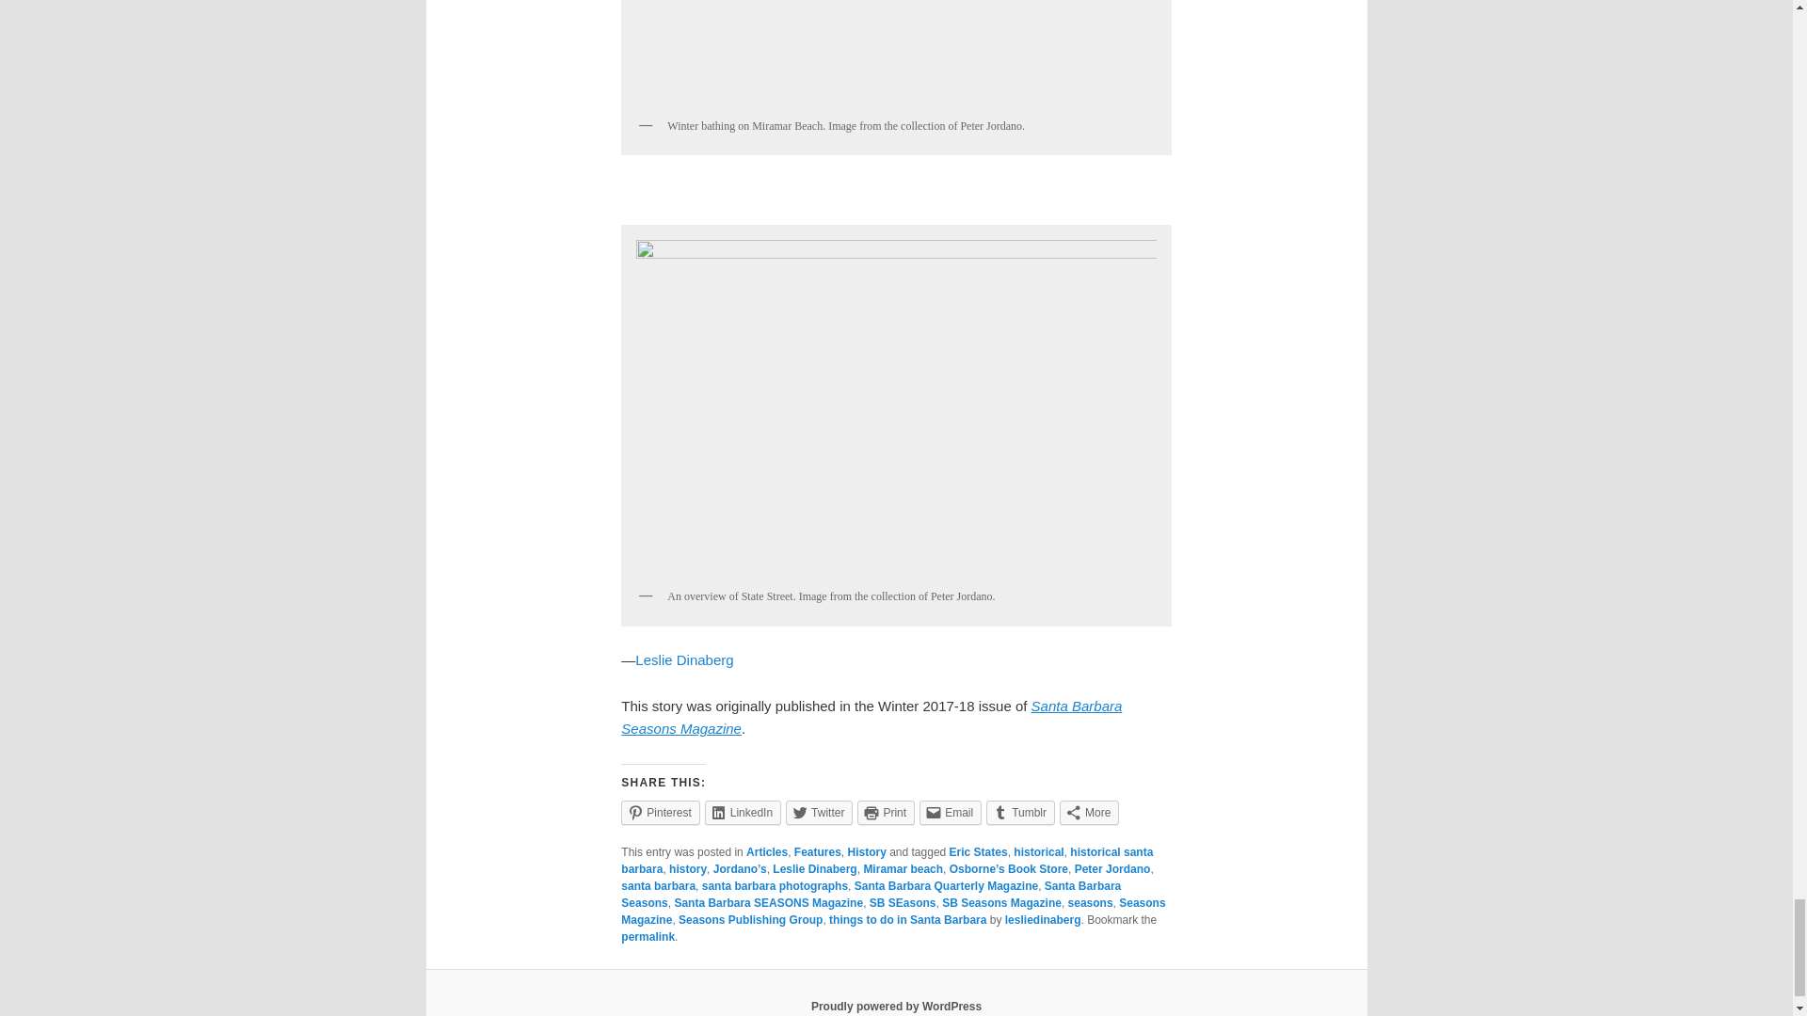  I want to click on Print, so click(885, 813).